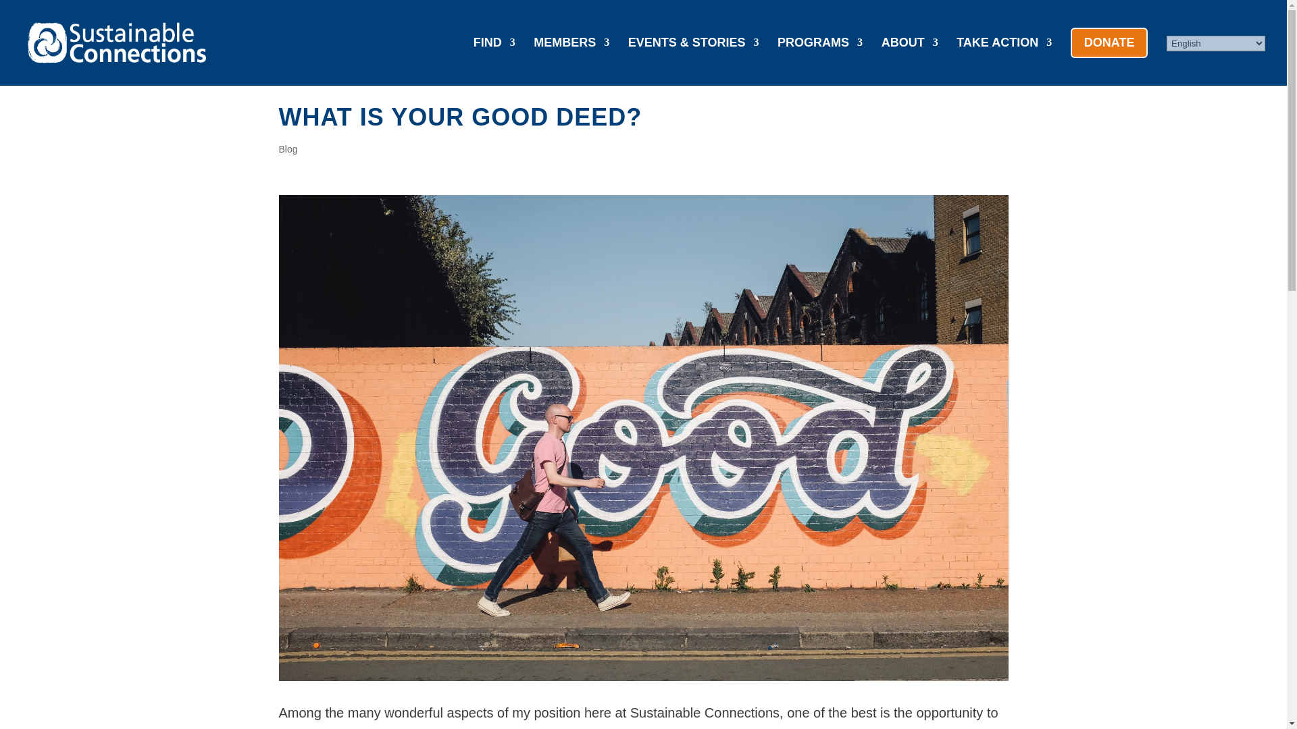 The image size is (1297, 729). Describe the element at coordinates (1004, 57) in the screenshot. I see `TAKE ACTION` at that location.